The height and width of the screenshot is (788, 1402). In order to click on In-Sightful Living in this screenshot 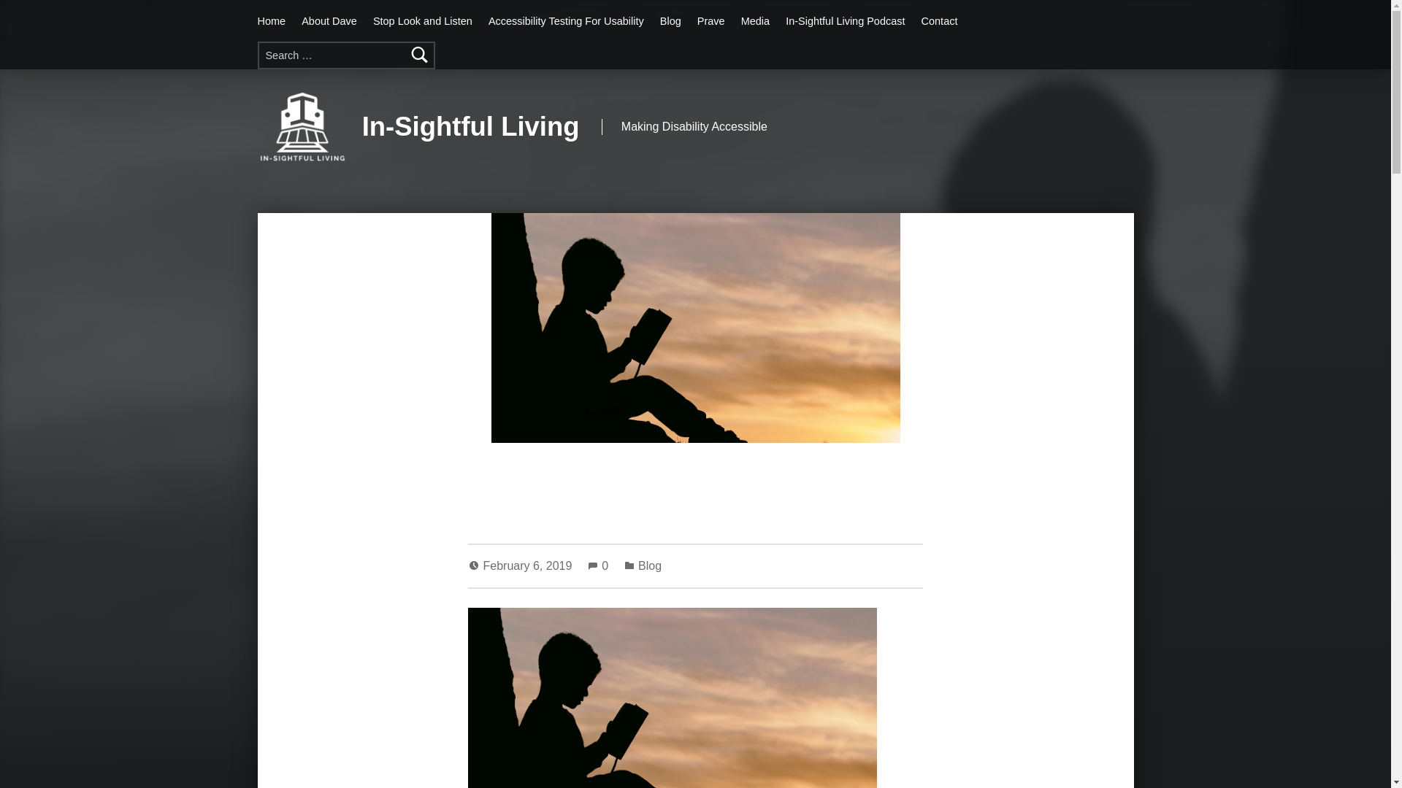, I will do `click(470, 127)`.